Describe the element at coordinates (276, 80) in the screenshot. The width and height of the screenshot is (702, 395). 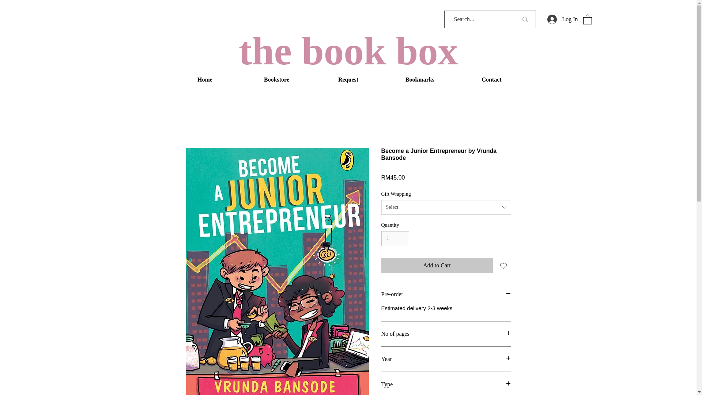
I see `Bookstore` at that location.